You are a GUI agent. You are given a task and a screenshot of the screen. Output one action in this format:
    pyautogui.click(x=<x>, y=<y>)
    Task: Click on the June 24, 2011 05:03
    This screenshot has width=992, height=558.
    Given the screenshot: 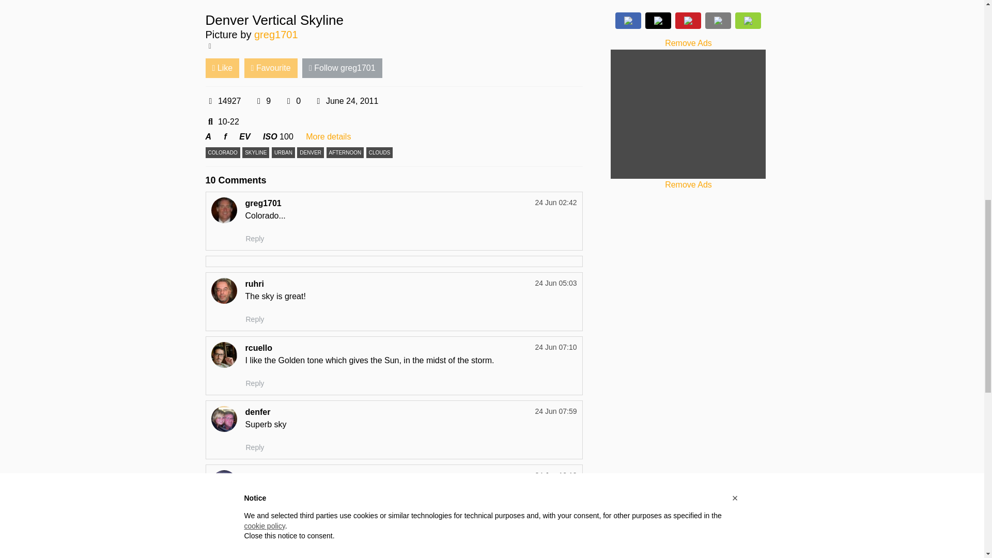 What is the action you would take?
    pyautogui.click(x=556, y=283)
    